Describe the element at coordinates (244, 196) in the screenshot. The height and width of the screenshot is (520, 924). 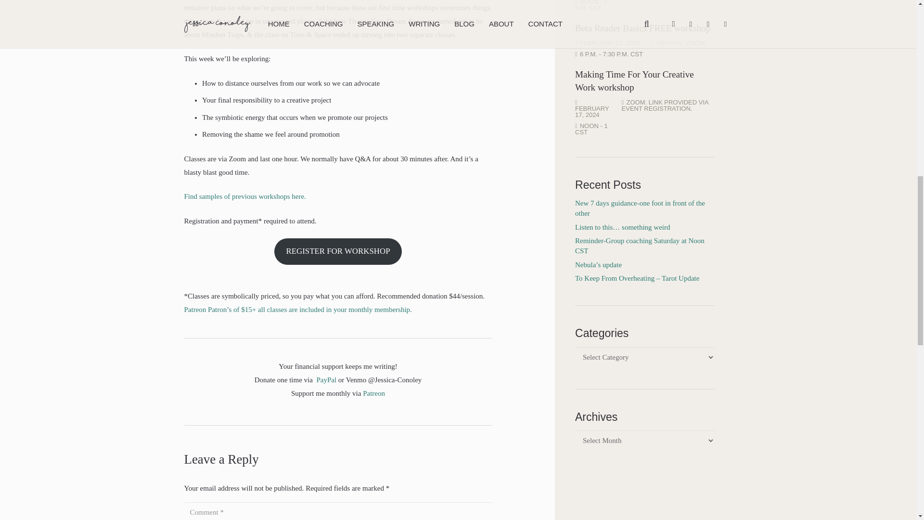
I see `Find samples of previous workshops here.` at that location.